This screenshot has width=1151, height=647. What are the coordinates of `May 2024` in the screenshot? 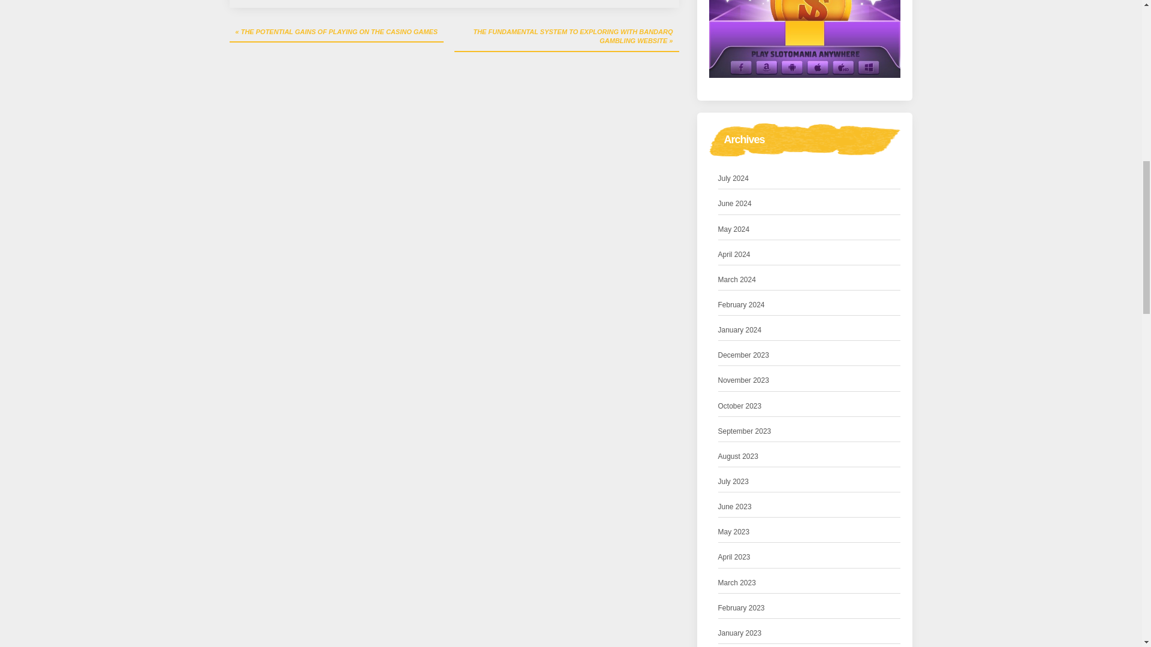 It's located at (734, 229).